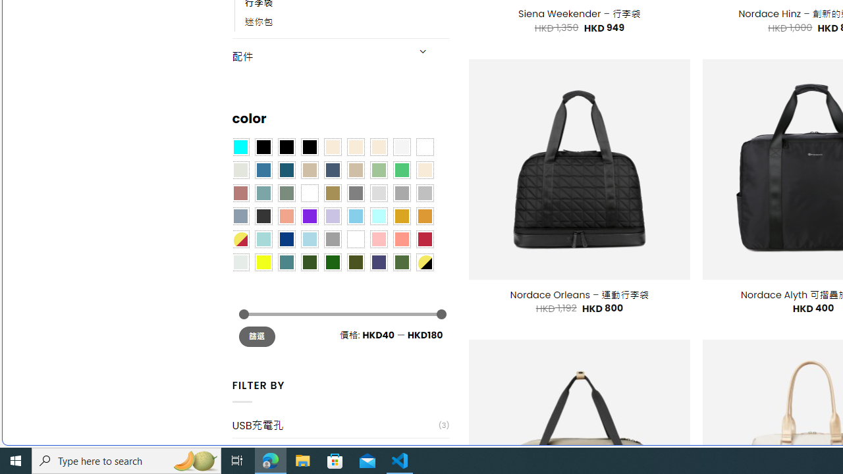 Image resolution: width=843 pixels, height=474 pixels. Describe the element at coordinates (240, 262) in the screenshot. I see `Dull Nickle` at that location.